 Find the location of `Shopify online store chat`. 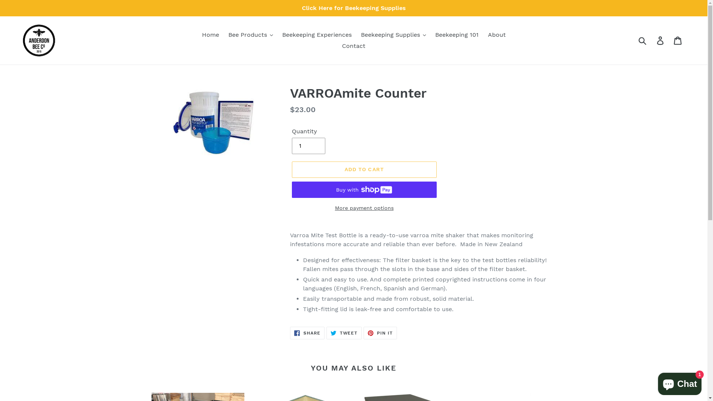

Shopify online store chat is located at coordinates (680, 382).